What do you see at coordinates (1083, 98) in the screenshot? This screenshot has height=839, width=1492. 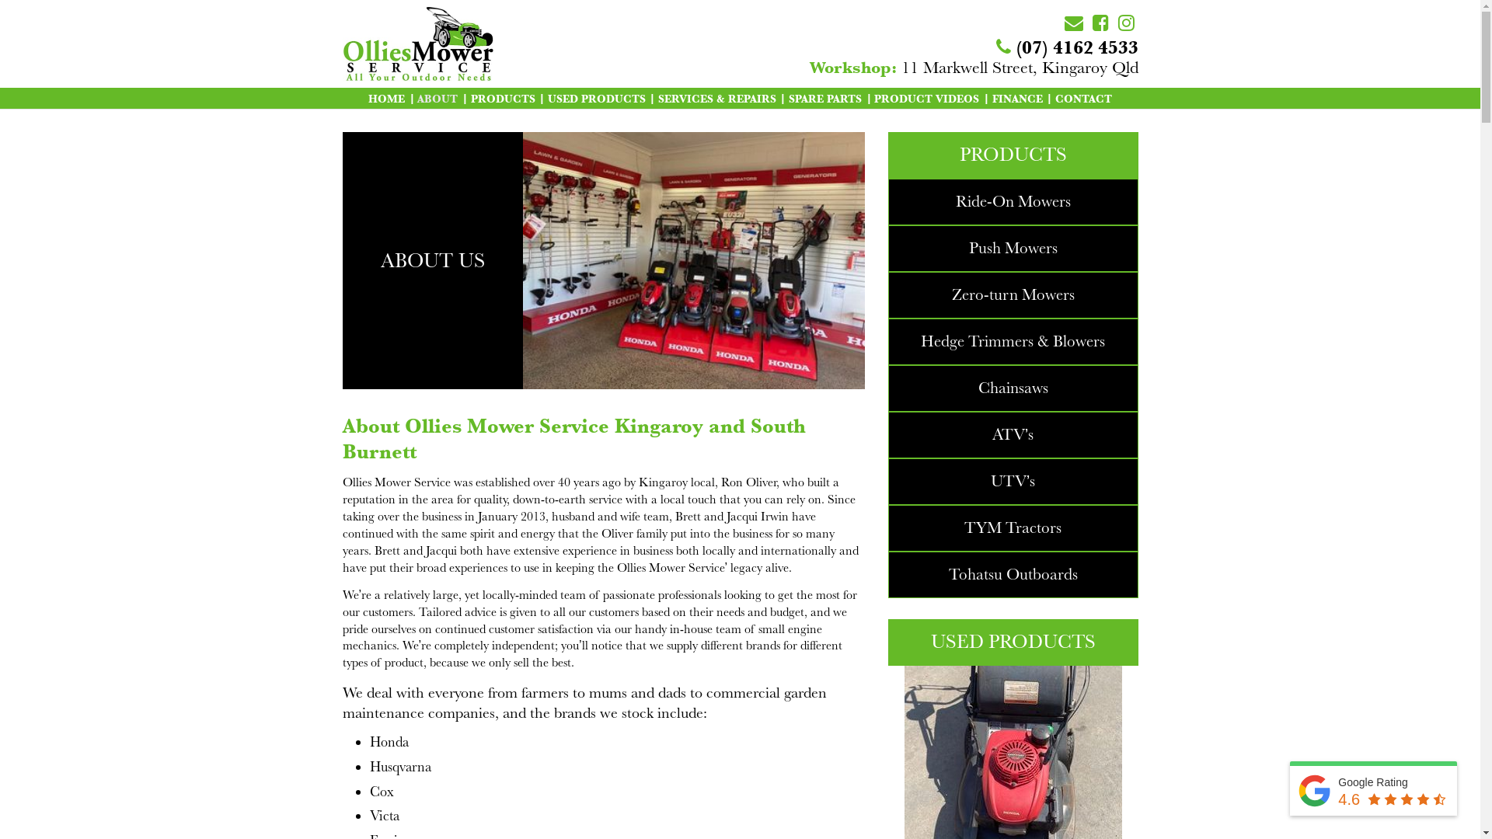 I see `CONTACT` at bounding box center [1083, 98].